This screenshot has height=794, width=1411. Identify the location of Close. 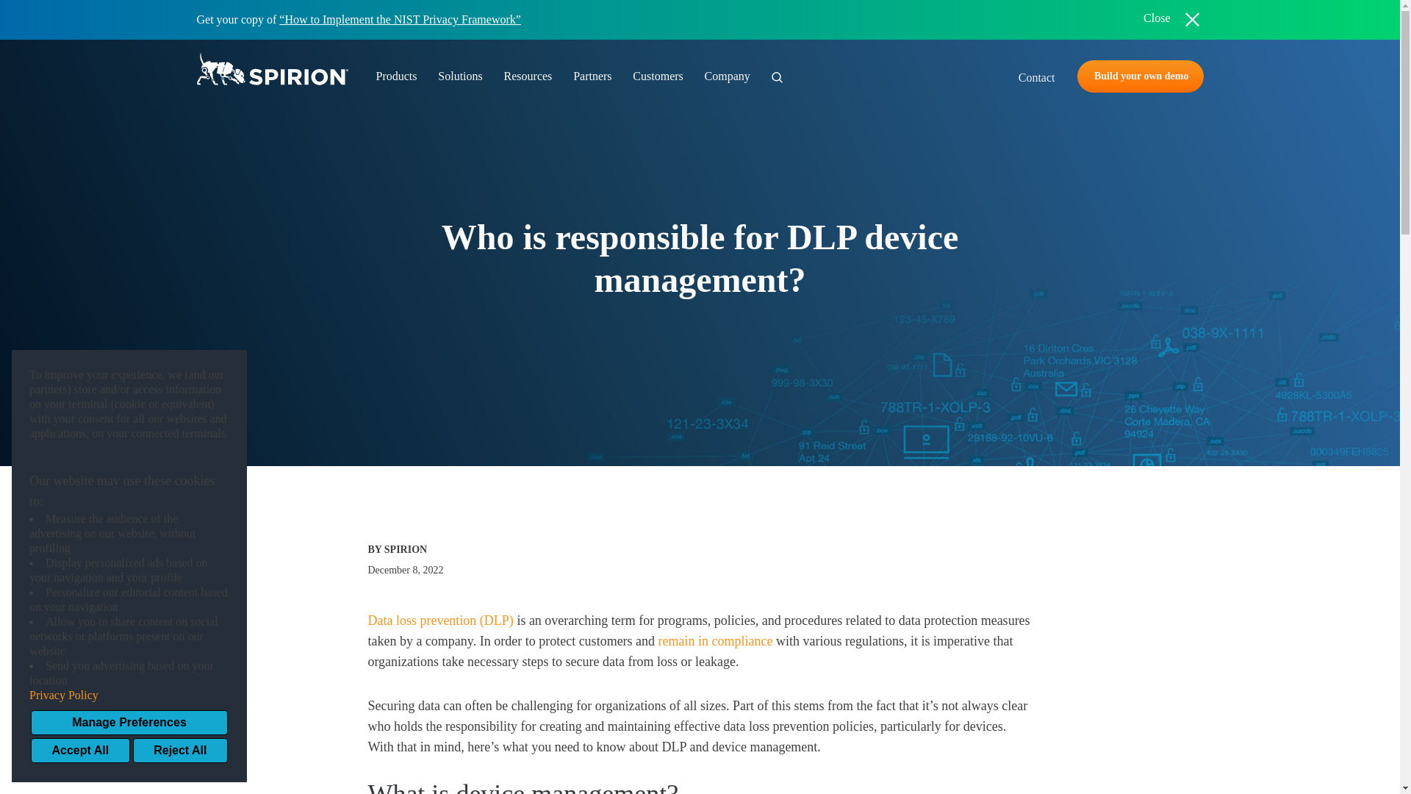
(1171, 19).